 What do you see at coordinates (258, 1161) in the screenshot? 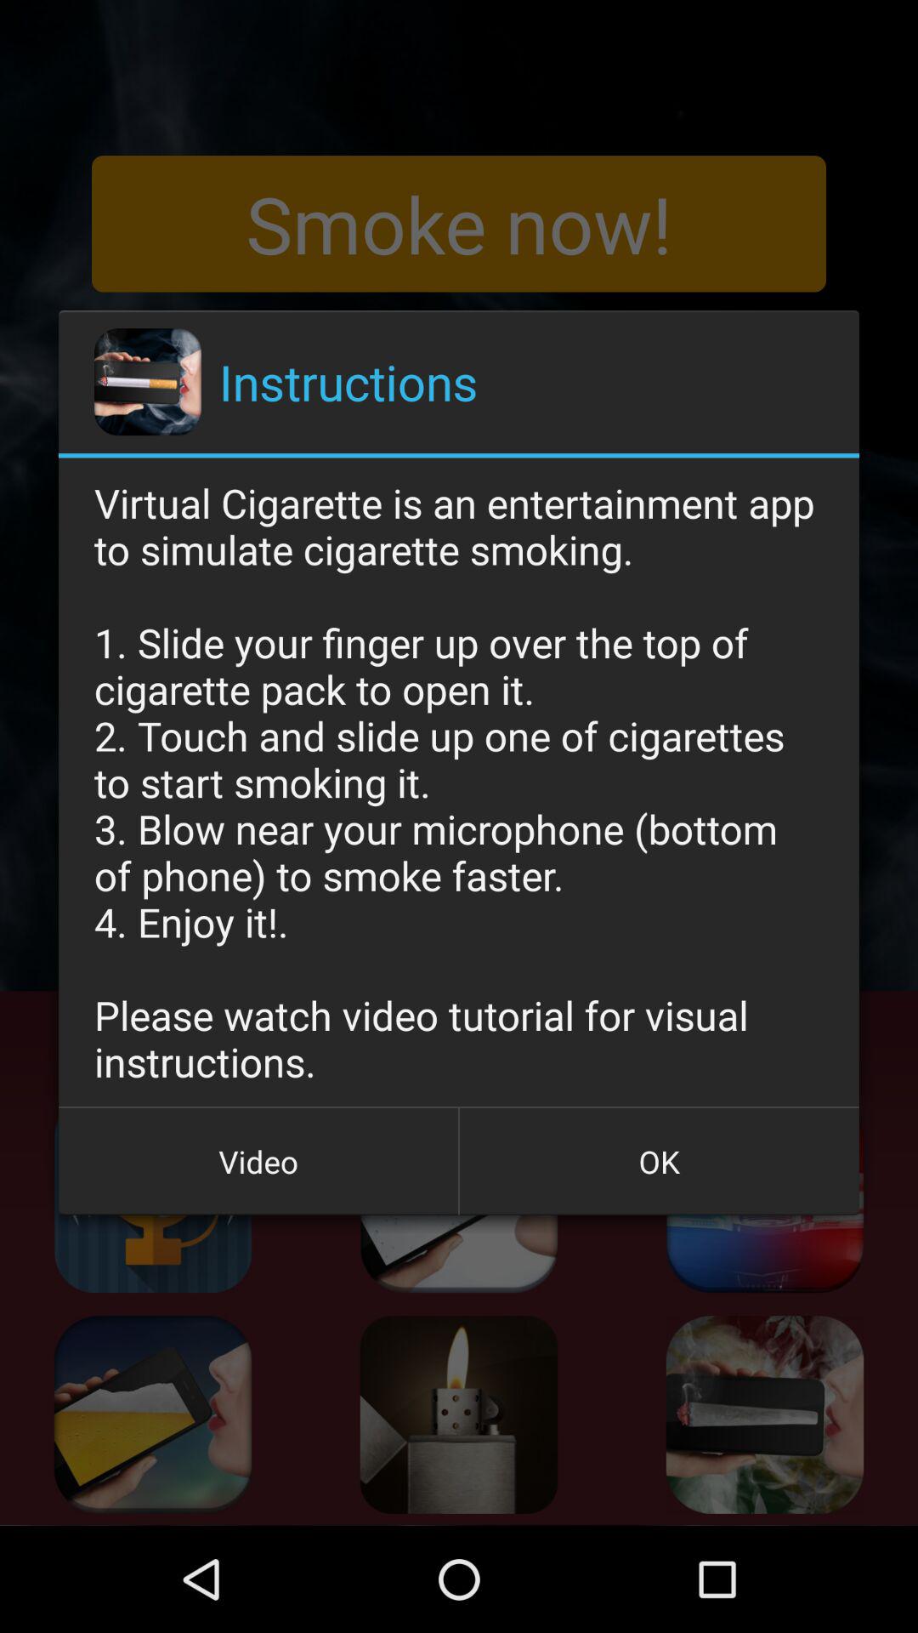
I see `select the item next to ok button` at bounding box center [258, 1161].